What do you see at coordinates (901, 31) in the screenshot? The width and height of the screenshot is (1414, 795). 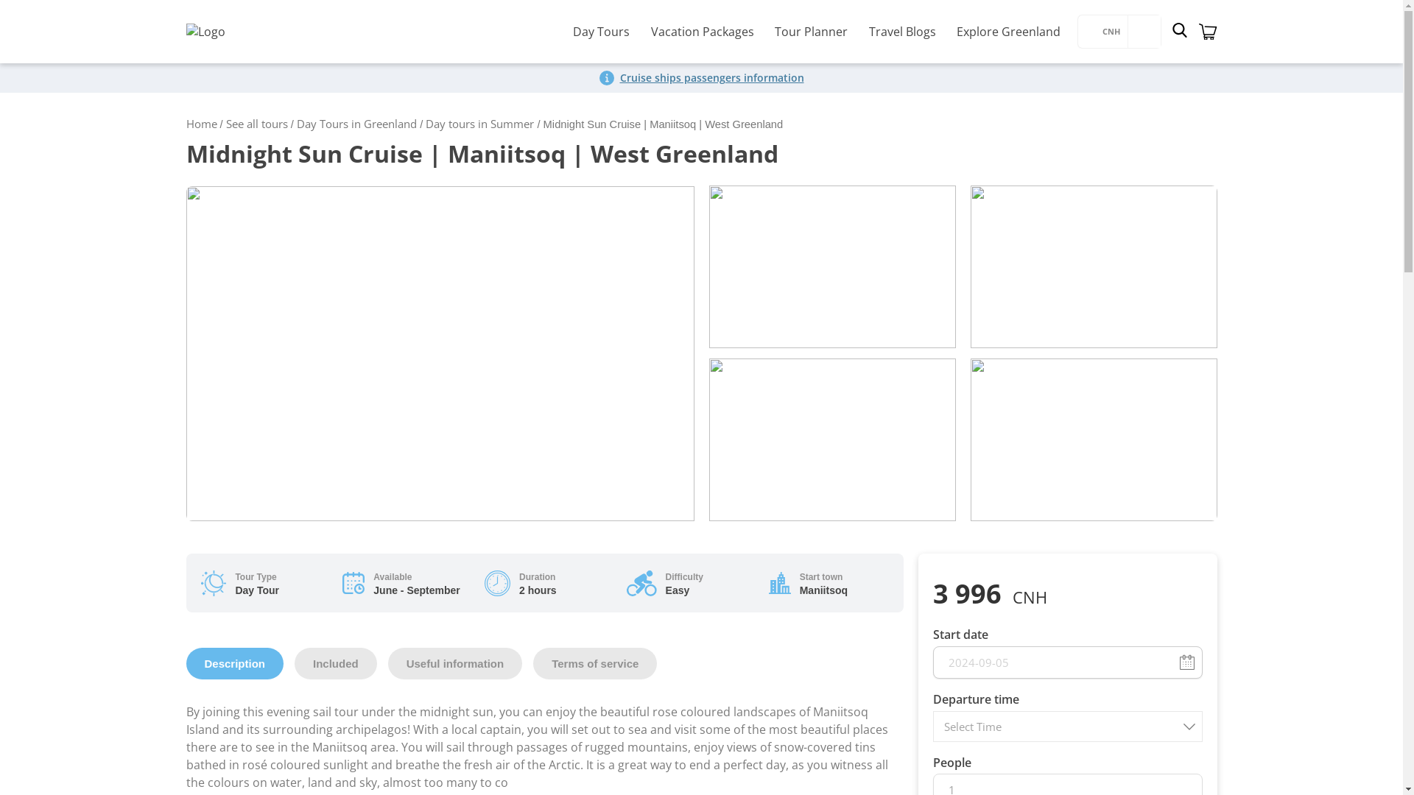 I see `Travel Blogs` at bounding box center [901, 31].